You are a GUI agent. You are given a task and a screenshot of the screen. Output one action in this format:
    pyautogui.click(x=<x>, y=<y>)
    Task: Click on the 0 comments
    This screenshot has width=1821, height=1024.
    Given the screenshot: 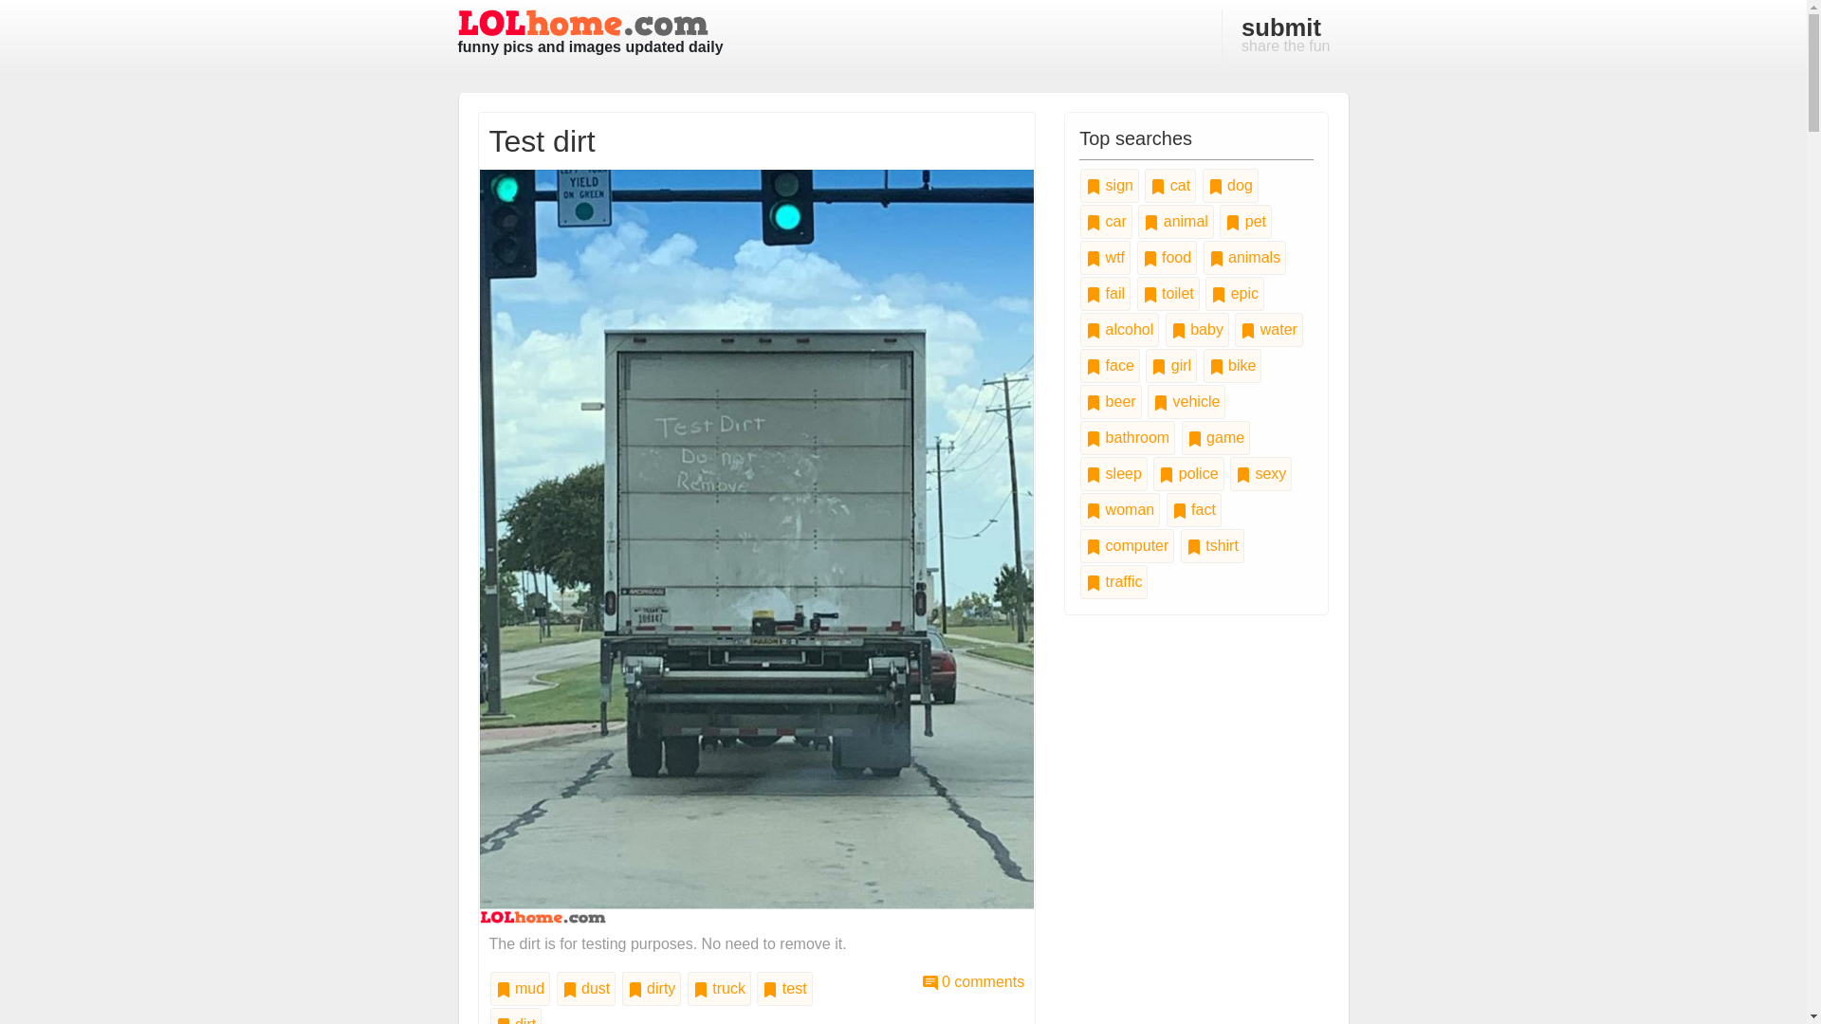 What is the action you would take?
    pyautogui.click(x=520, y=988)
    